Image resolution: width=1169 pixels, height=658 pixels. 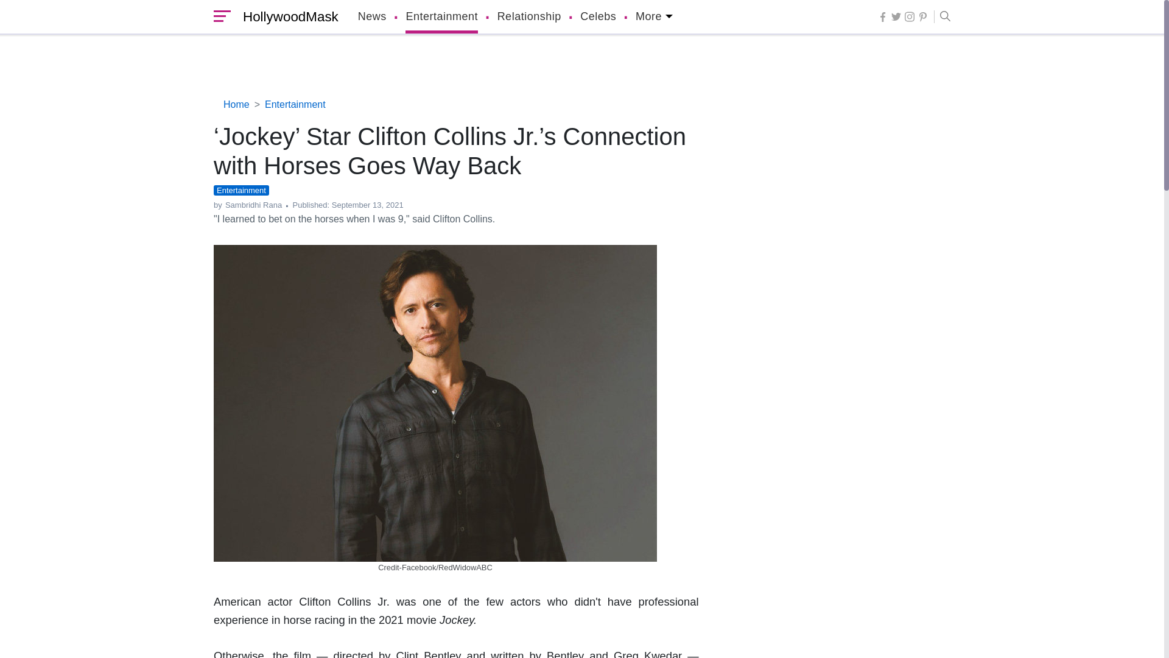 I want to click on More, so click(x=654, y=17).